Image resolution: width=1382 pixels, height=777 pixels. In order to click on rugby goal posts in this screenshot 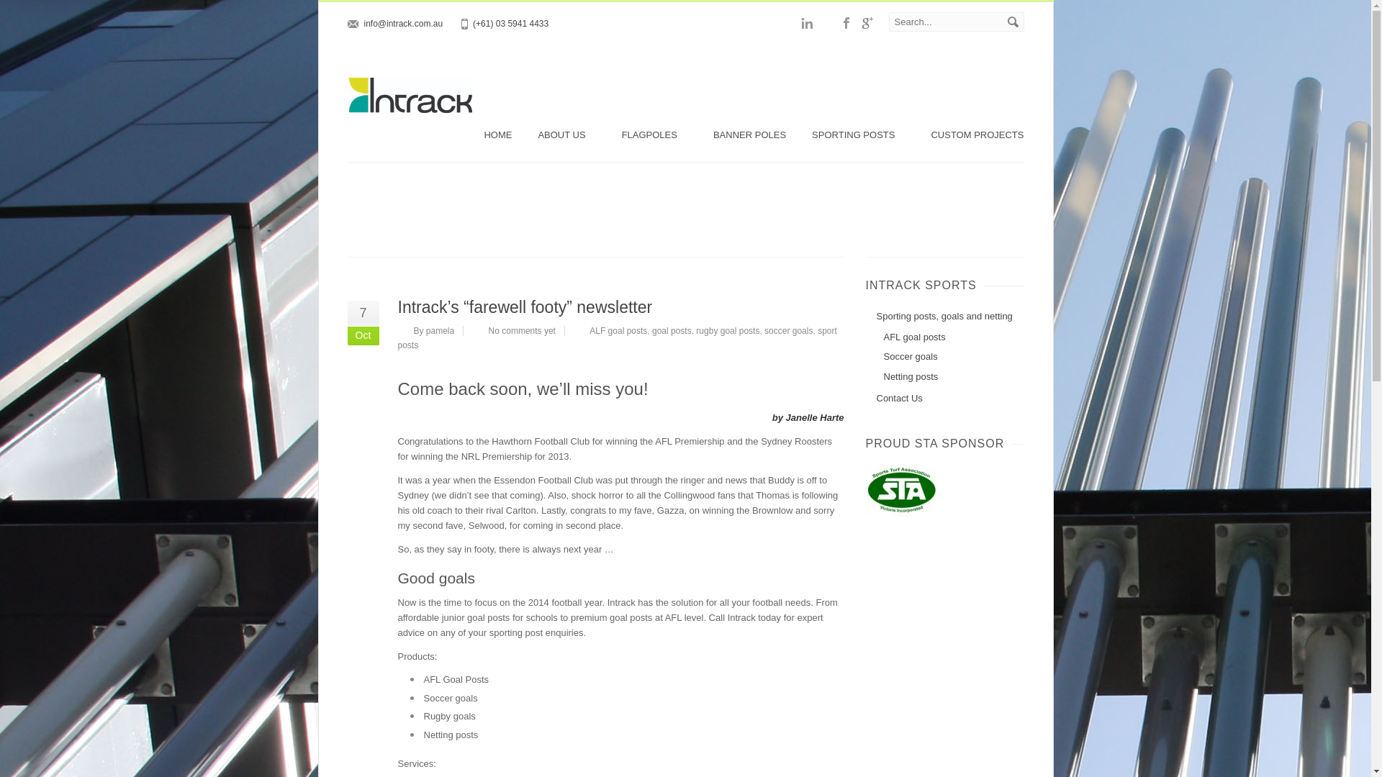, I will do `click(727, 330)`.